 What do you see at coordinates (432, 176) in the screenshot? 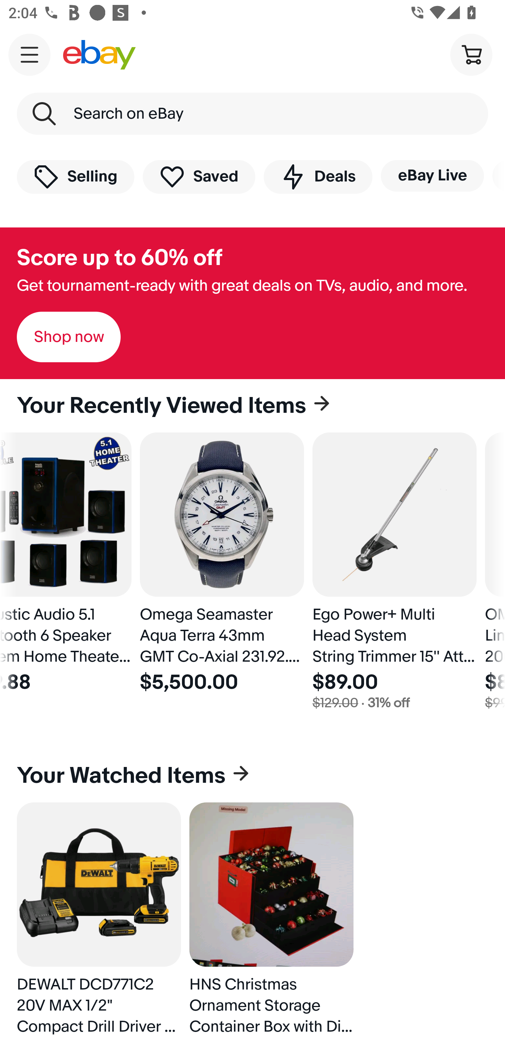
I see `eBay Live` at bounding box center [432, 176].